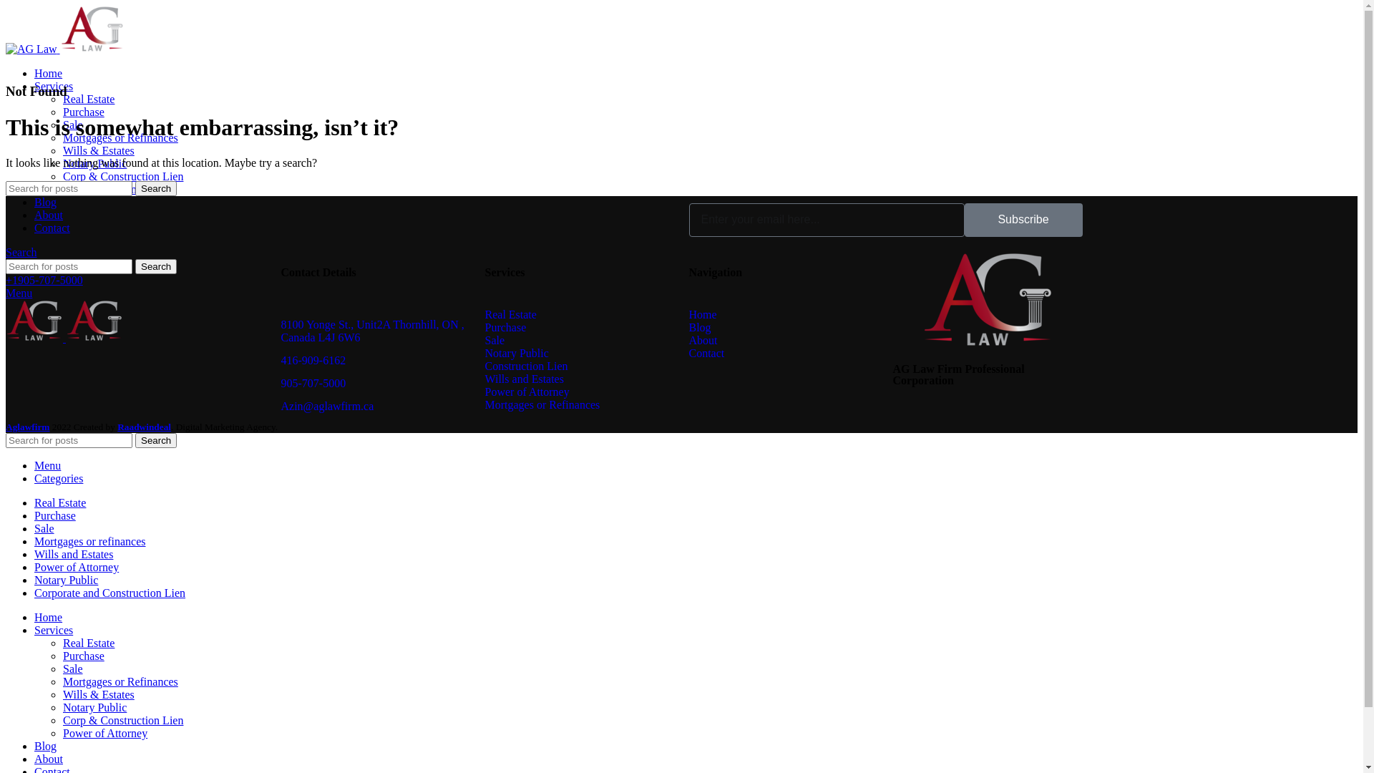 The height and width of the screenshot is (773, 1374). Describe the element at coordinates (527, 366) in the screenshot. I see `Construction Lien` at that location.